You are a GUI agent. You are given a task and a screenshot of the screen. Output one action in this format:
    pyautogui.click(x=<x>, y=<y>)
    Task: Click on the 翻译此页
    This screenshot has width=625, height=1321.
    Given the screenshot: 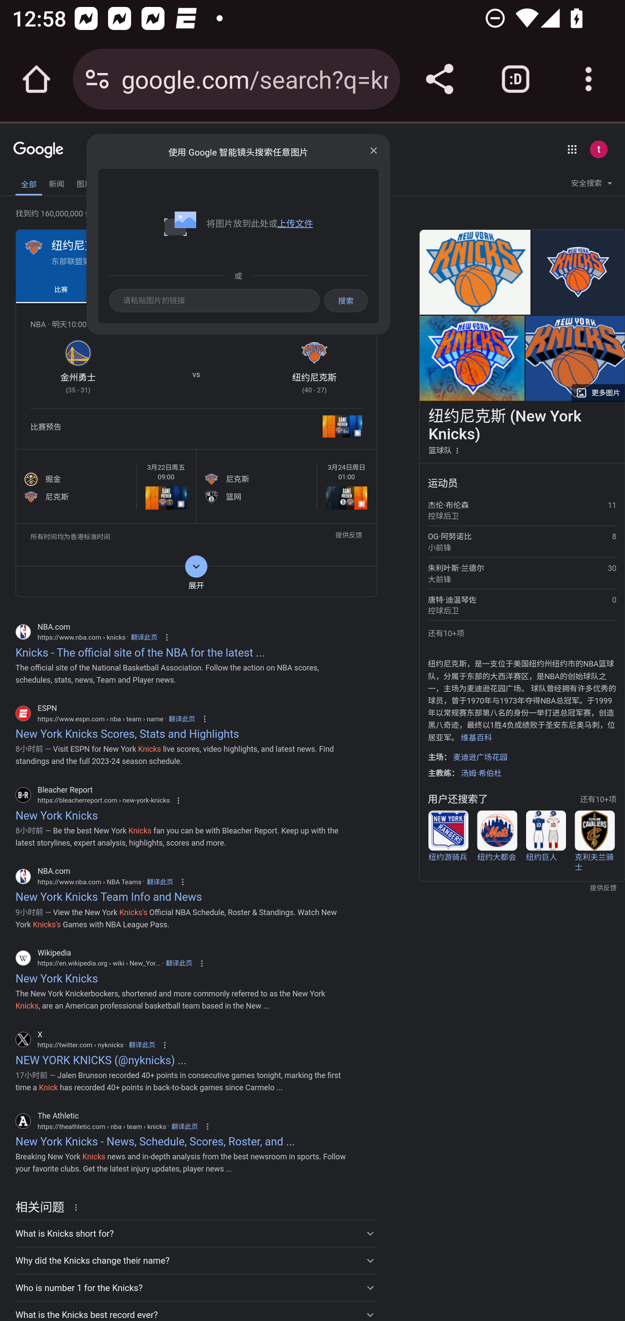 What is the action you would take?
    pyautogui.click(x=184, y=1126)
    